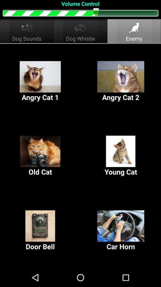 Image resolution: width=161 pixels, height=287 pixels. I want to click on select icon next to car horn, so click(40, 231).